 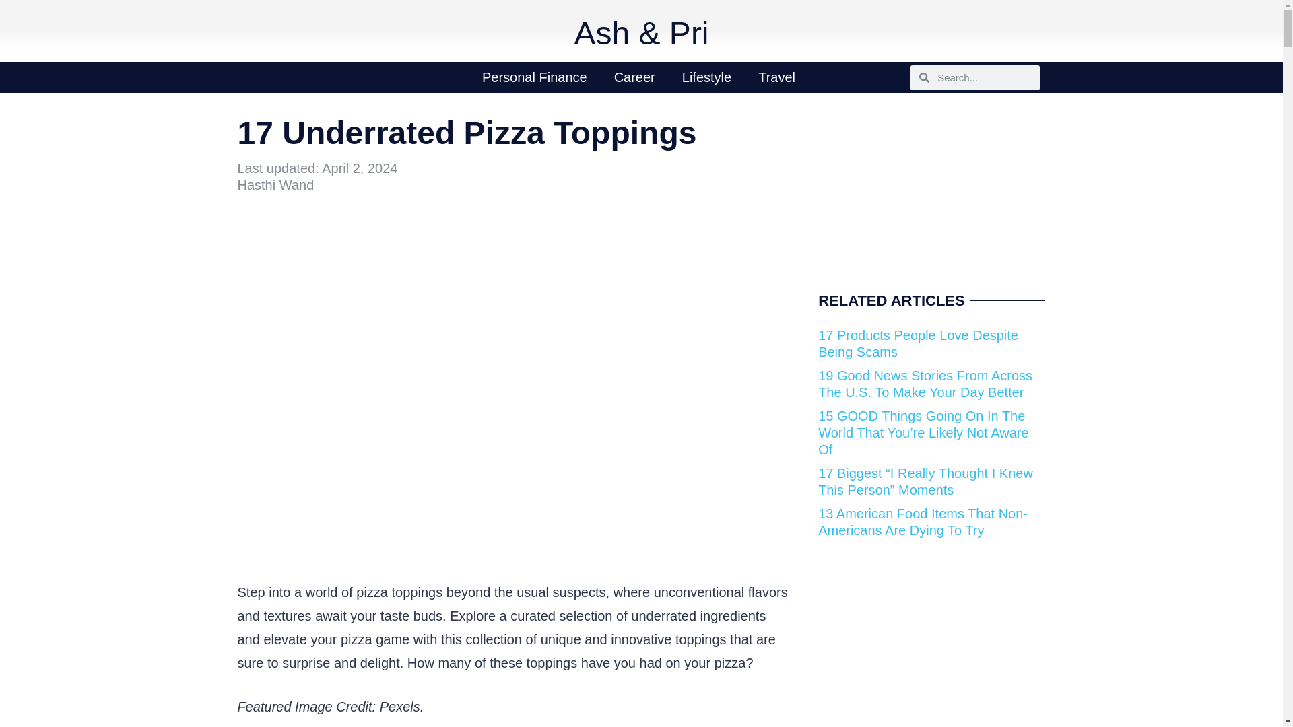 I want to click on Career, so click(x=634, y=77).